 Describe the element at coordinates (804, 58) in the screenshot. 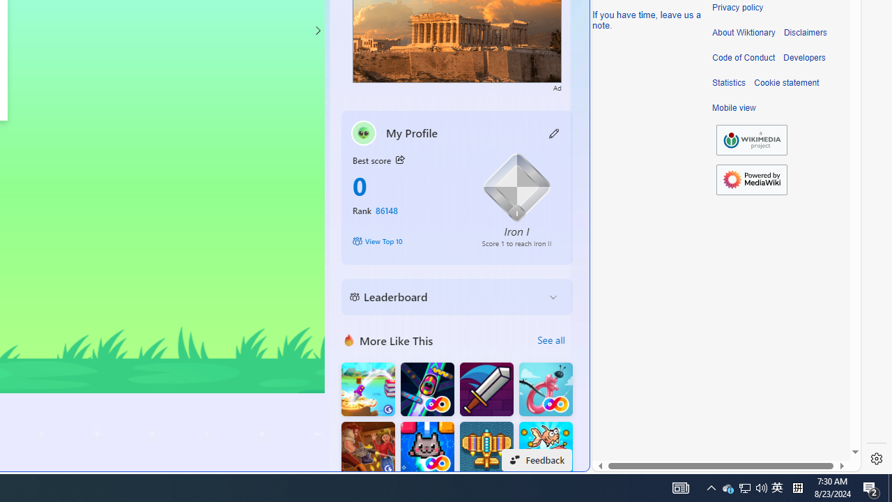

I see `Developers` at that location.